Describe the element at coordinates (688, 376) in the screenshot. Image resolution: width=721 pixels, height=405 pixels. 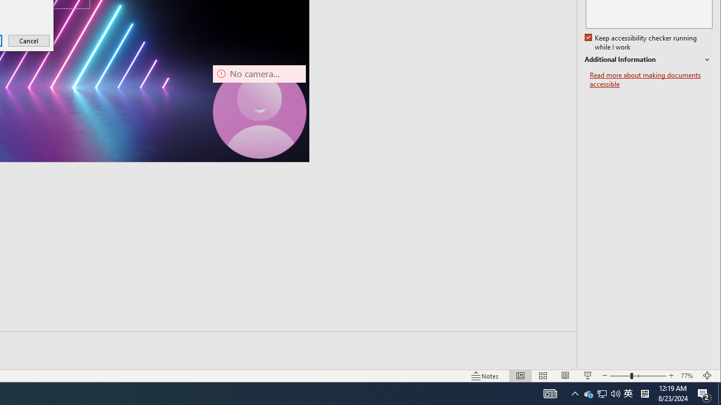
I see `Zoom 77%` at that location.